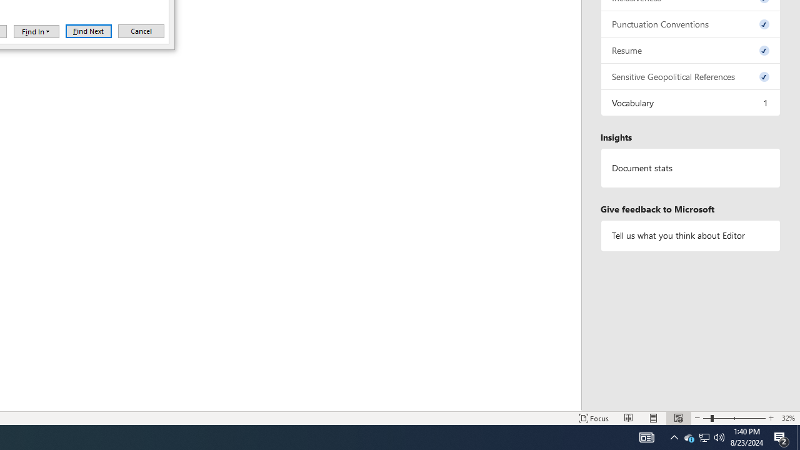 The height and width of the screenshot is (450, 800). I want to click on Q2790: 100%, so click(704, 437).